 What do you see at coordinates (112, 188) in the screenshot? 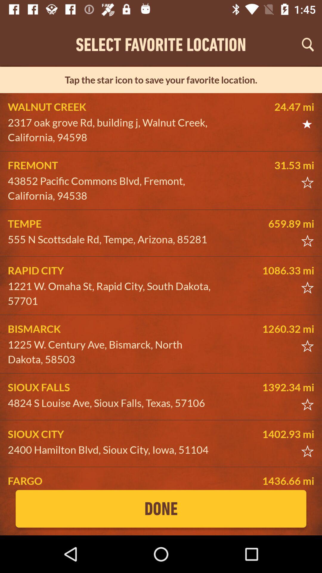
I see `select the icon above tempe` at bounding box center [112, 188].